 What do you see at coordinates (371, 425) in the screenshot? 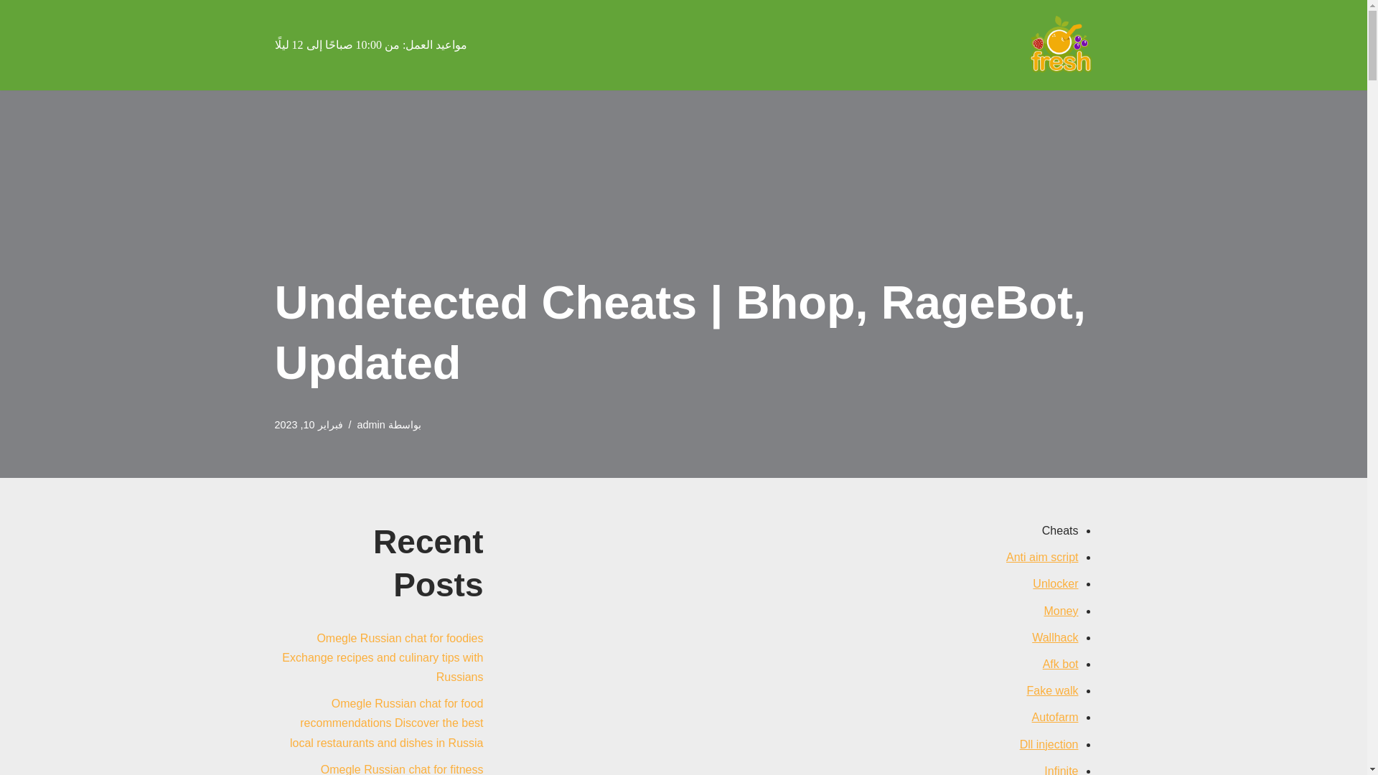
I see `admin` at bounding box center [371, 425].